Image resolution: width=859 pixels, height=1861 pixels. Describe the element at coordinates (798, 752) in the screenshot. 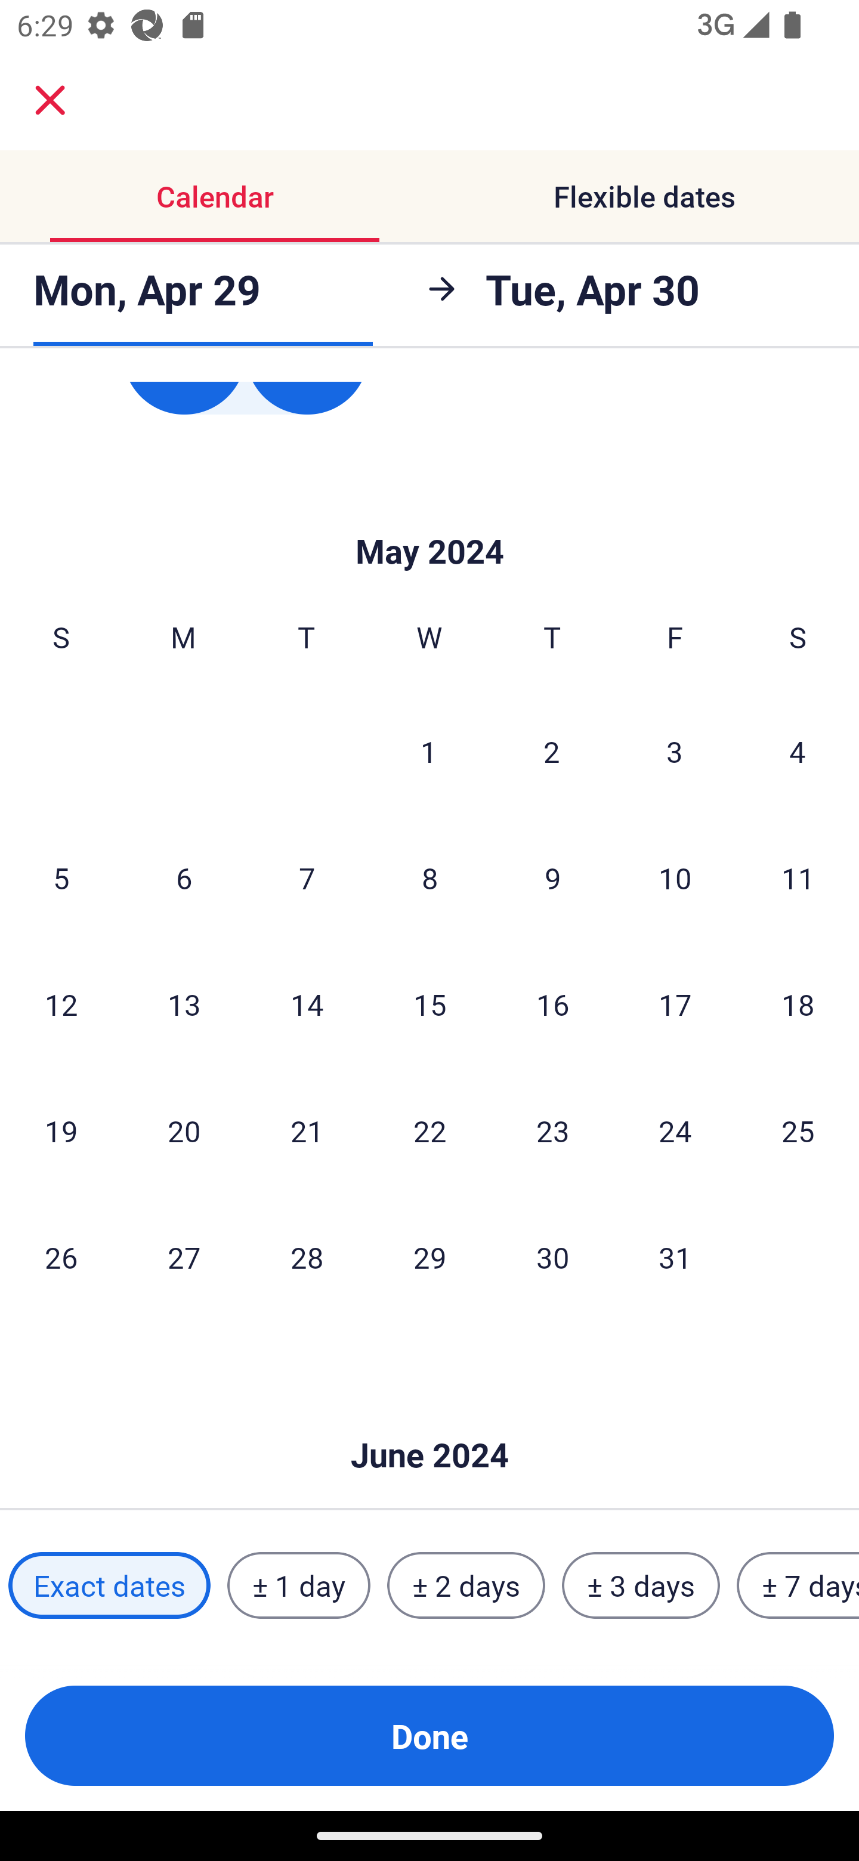

I see `4 Saturday, May 4, 2024` at that location.